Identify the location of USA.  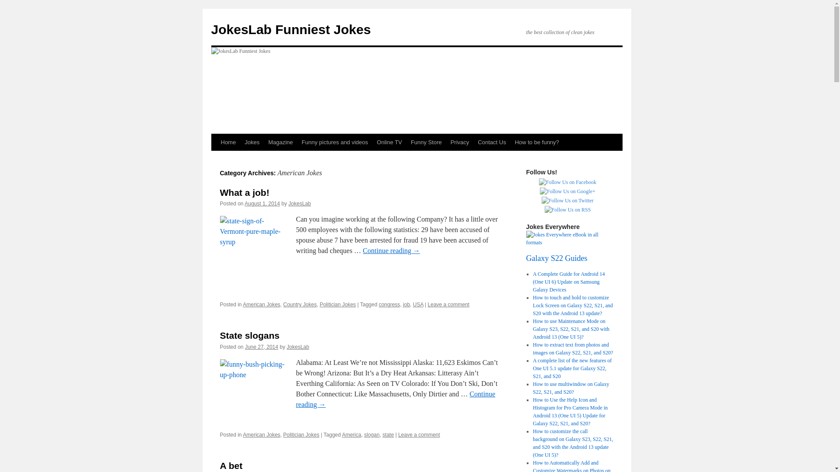
(418, 305).